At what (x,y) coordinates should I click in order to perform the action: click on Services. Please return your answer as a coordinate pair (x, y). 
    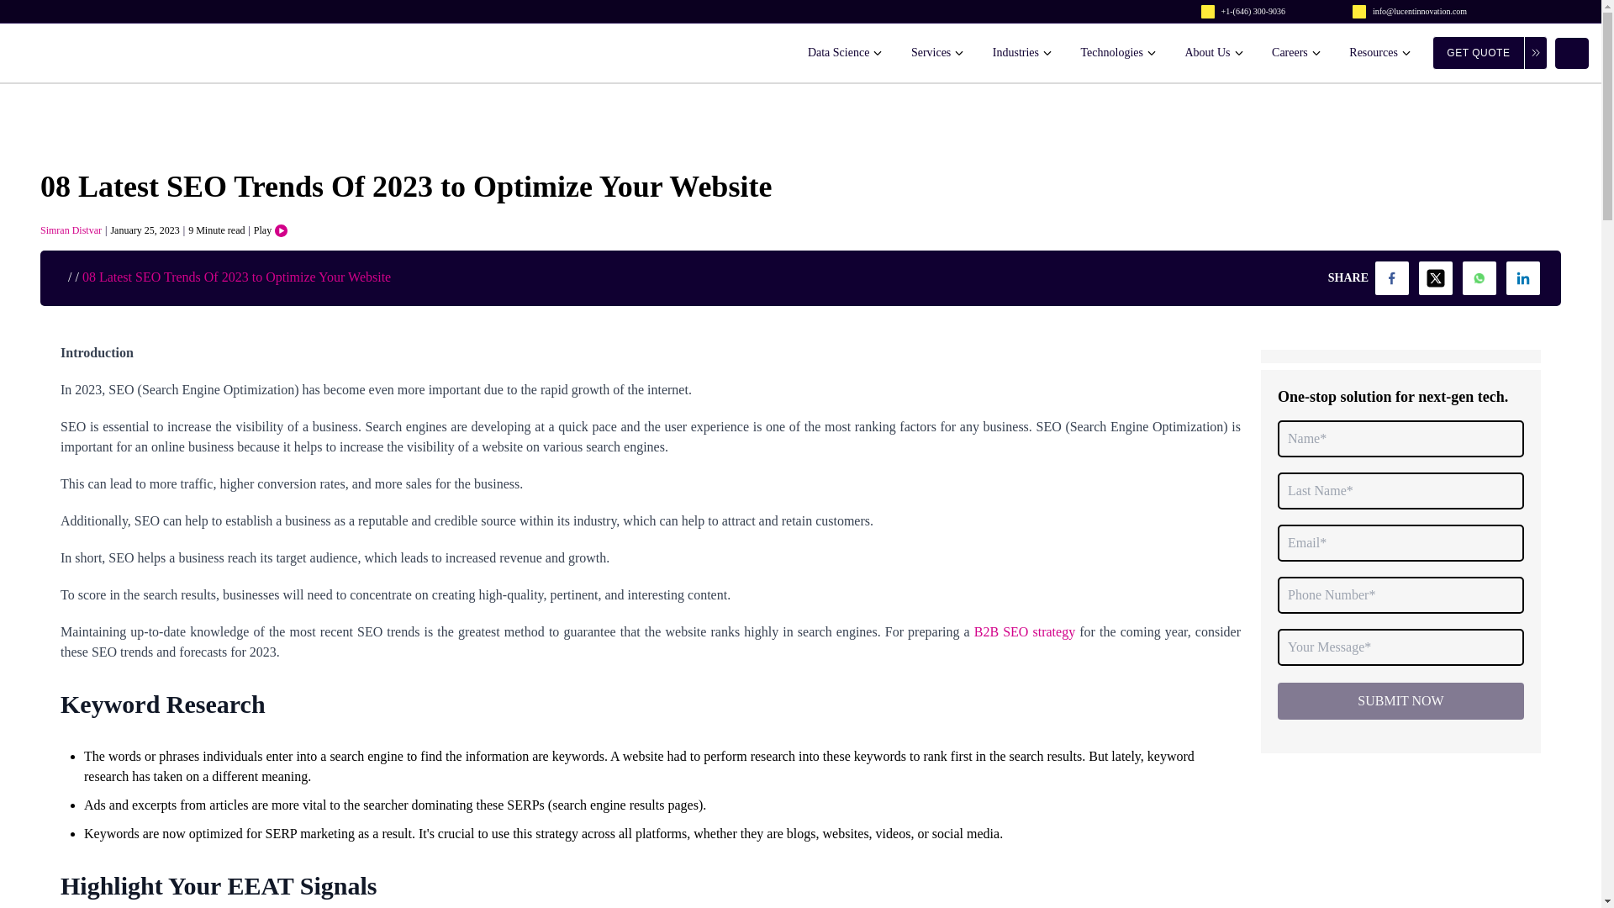
    Looking at the image, I should click on (937, 52).